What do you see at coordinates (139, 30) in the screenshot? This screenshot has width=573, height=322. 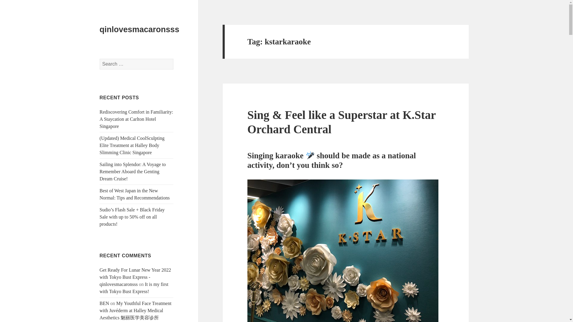 I see `qinlovesmacaronsss` at bounding box center [139, 30].